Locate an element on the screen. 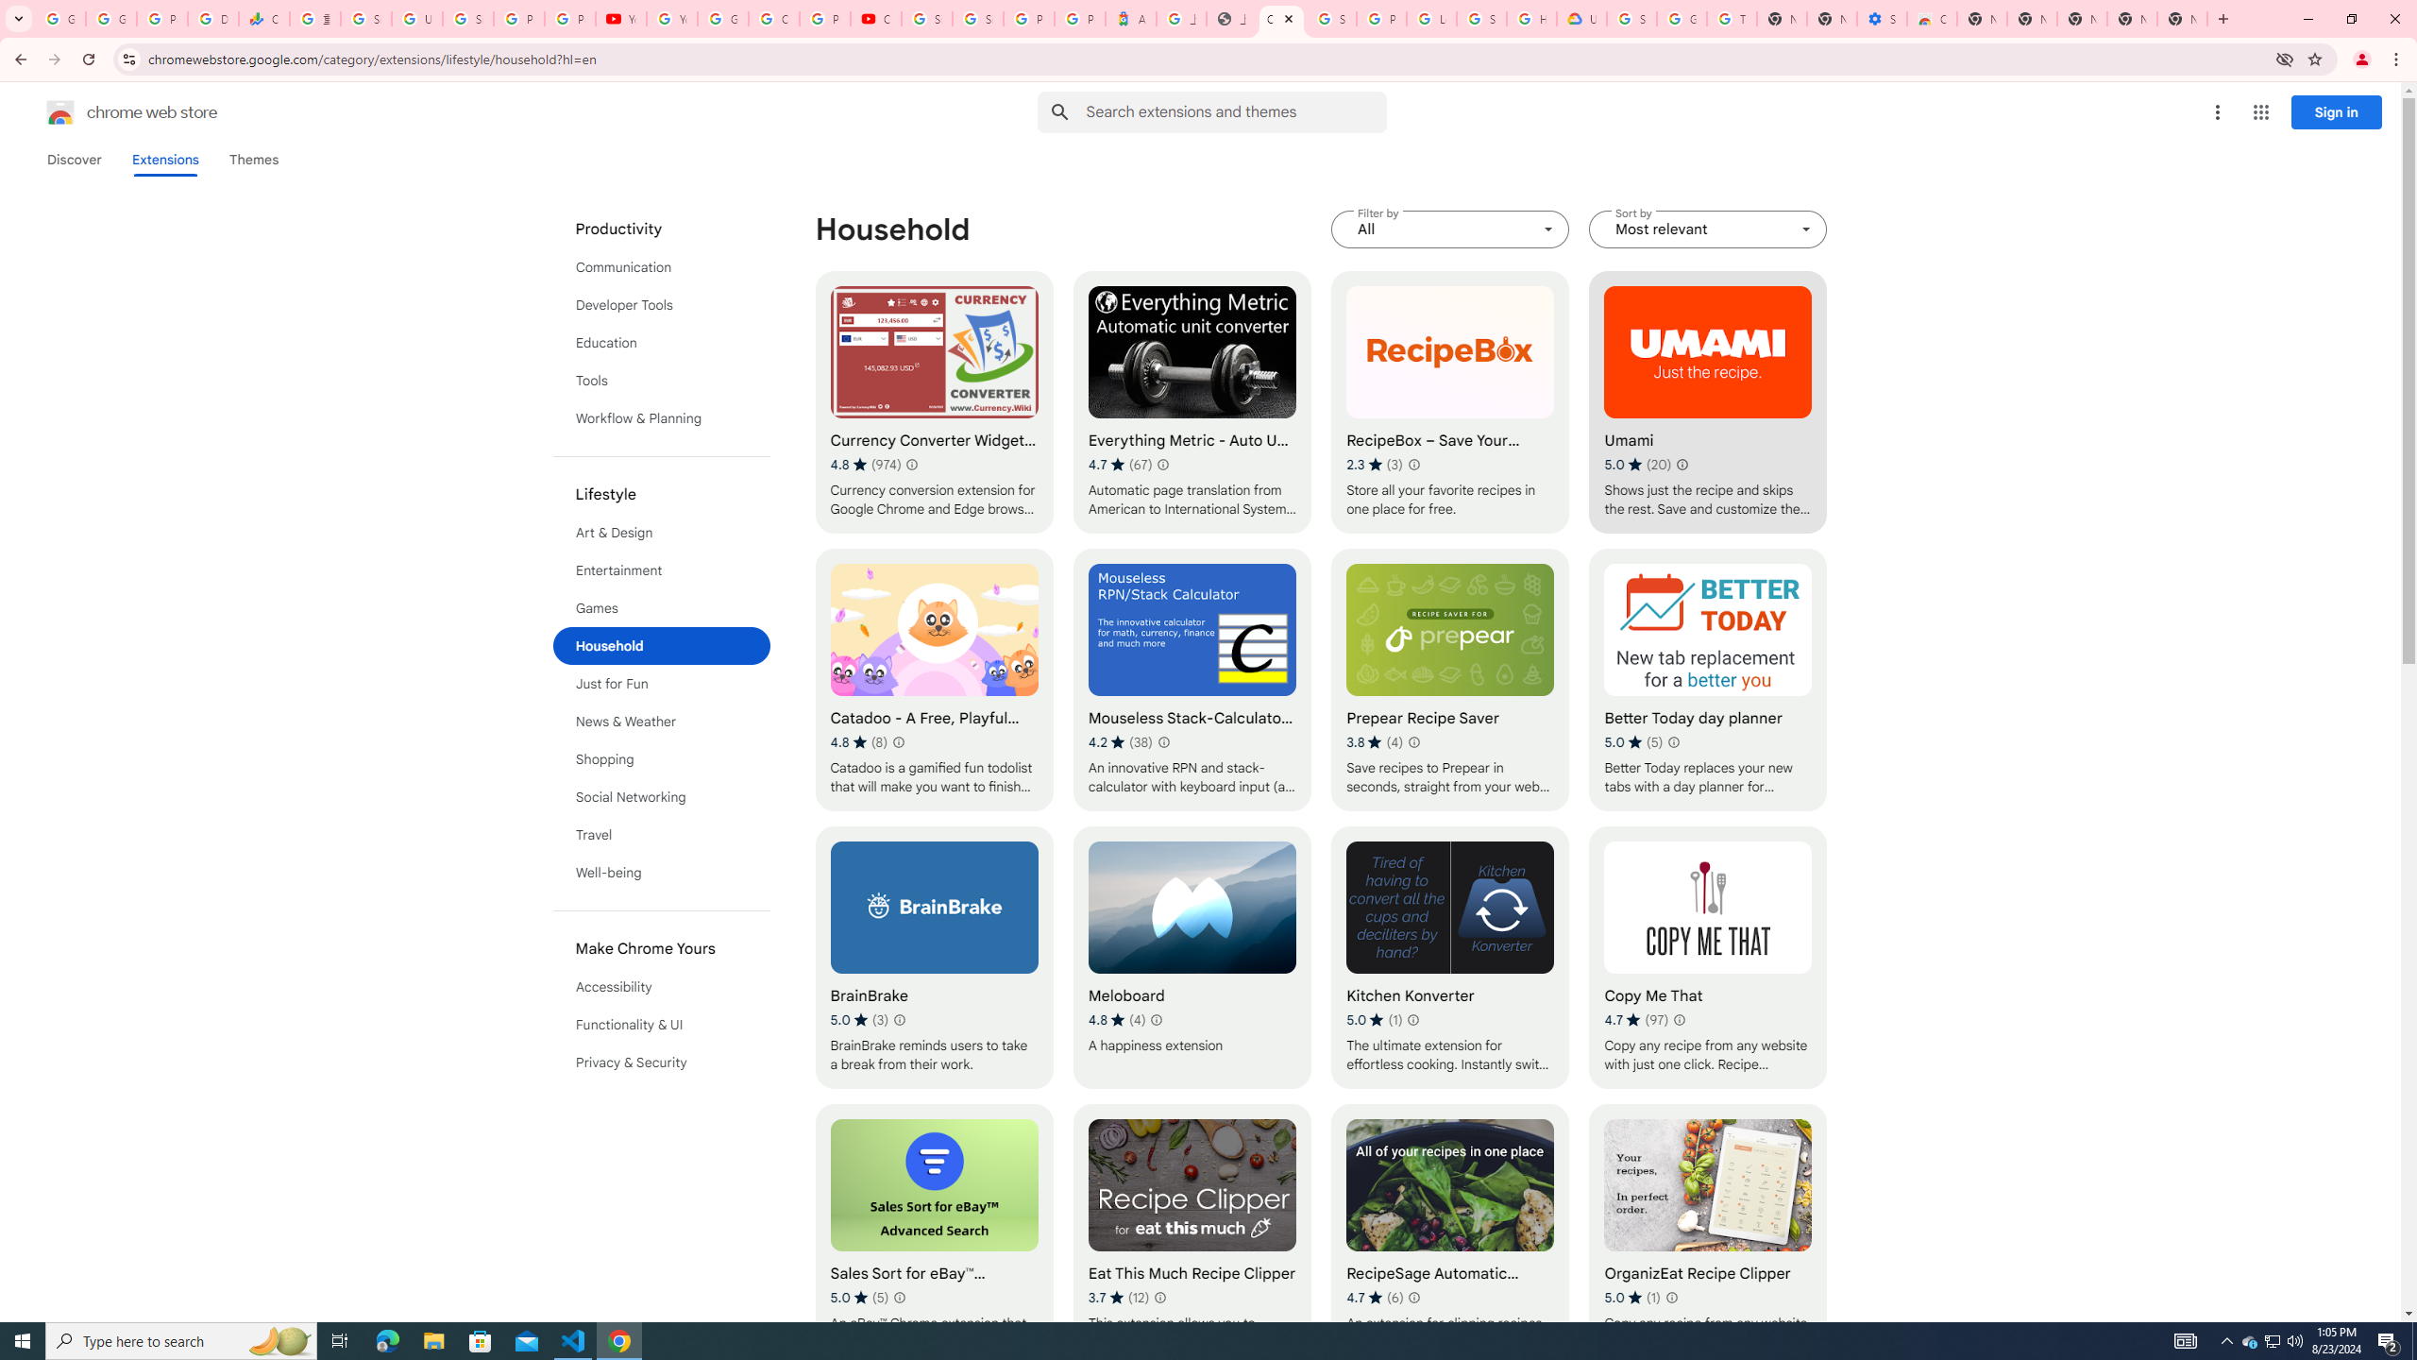 The height and width of the screenshot is (1360, 2417). Average rating 2.3 out of 5 stars. 3 ratings. is located at coordinates (1375, 465).